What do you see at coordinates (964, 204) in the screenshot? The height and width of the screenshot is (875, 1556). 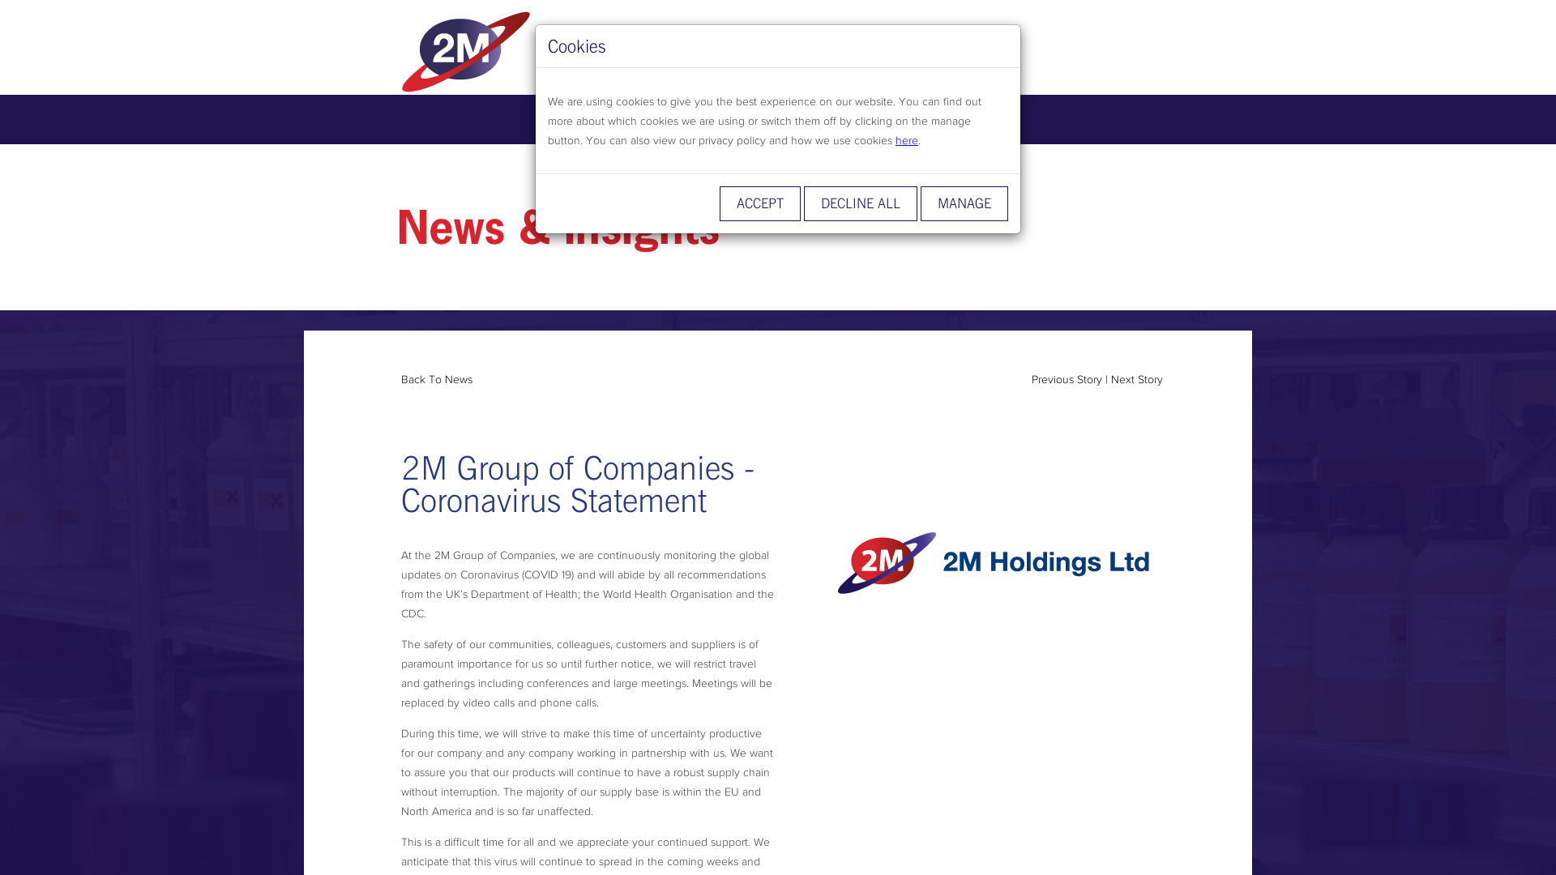 I see `MANAGE` at bounding box center [964, 204].